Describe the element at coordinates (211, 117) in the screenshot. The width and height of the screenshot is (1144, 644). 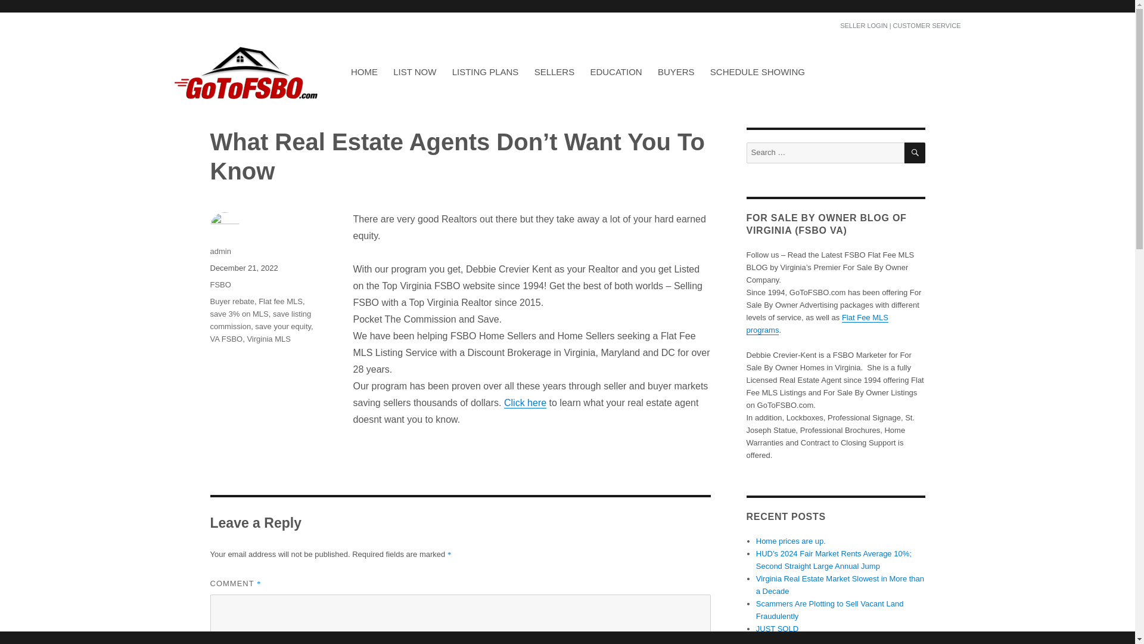
I see `Gotofsbo` at that location.